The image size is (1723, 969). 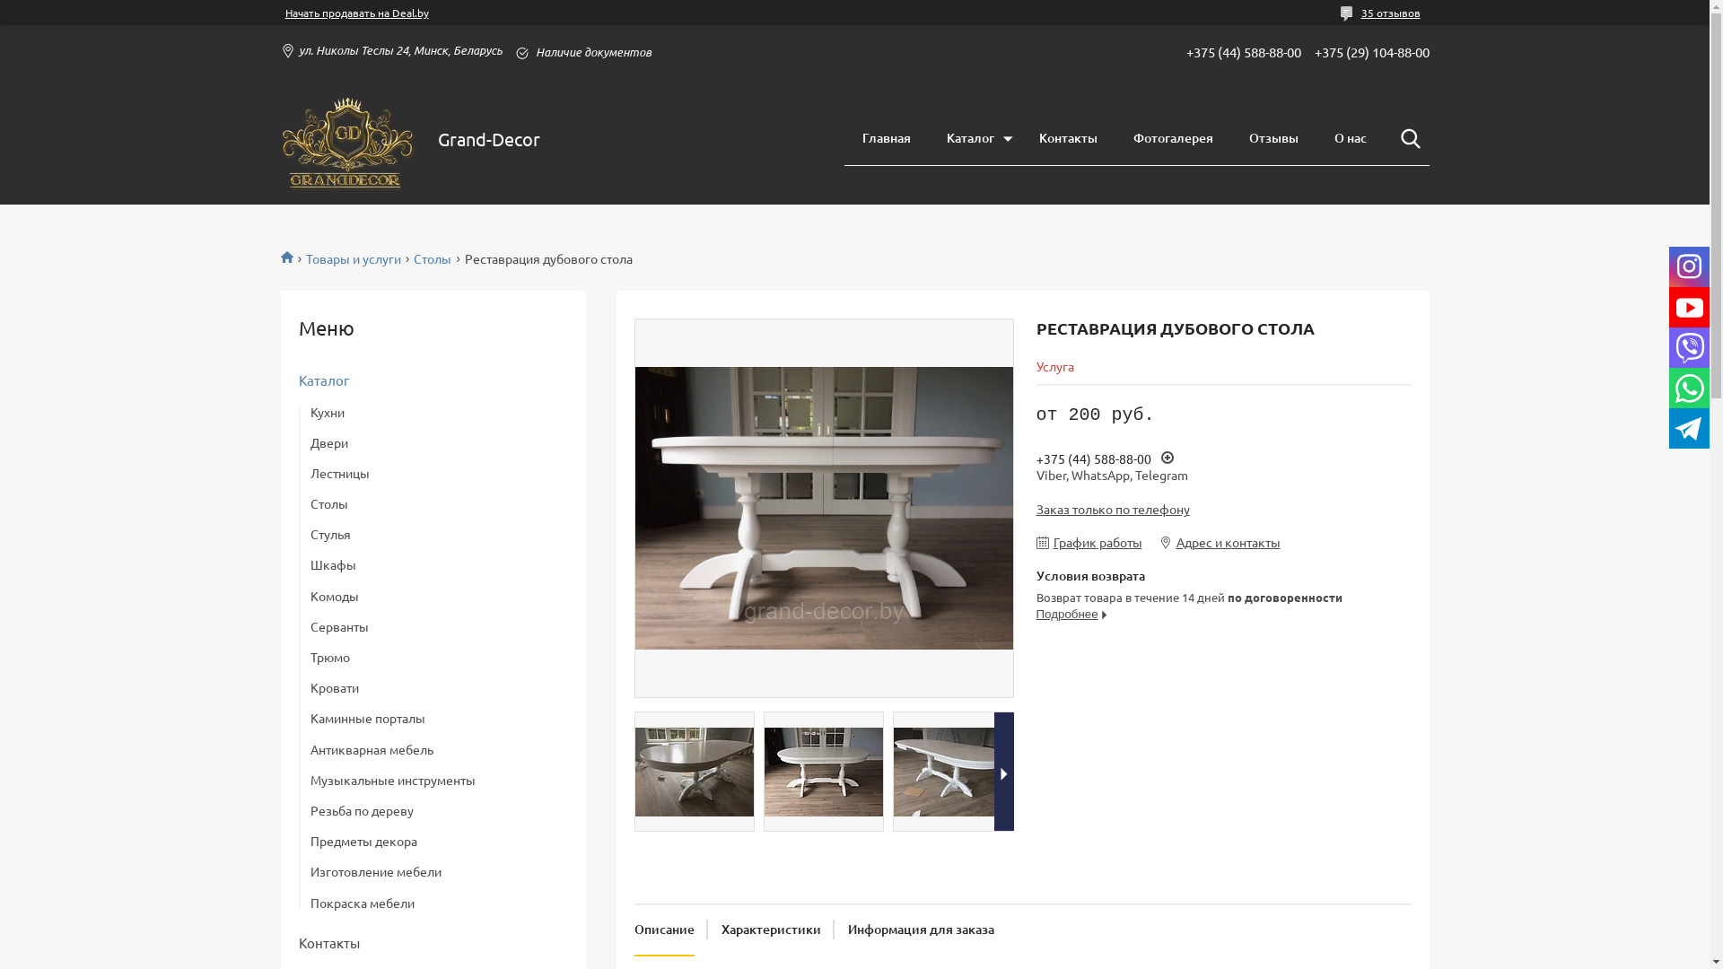 What do you see at coordinates (347, 138) in the screenshot?
I see `Grand Decor` at bounding box center [347, 138].